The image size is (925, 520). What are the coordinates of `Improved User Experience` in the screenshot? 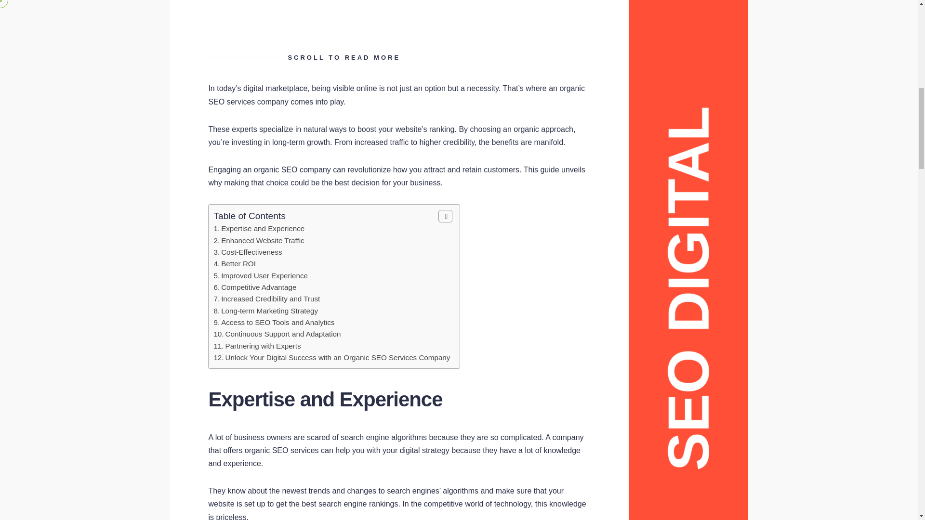 It's located at (264, 275).